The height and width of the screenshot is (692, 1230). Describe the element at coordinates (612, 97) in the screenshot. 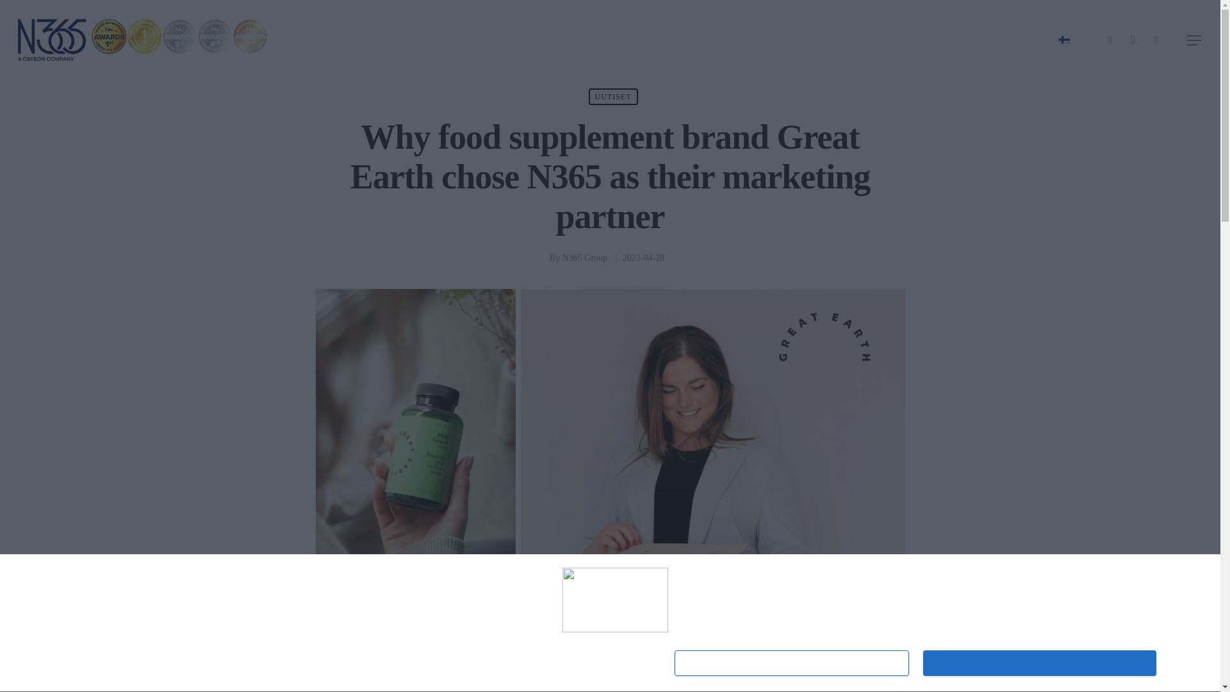

I see `UUTISET` at that location.